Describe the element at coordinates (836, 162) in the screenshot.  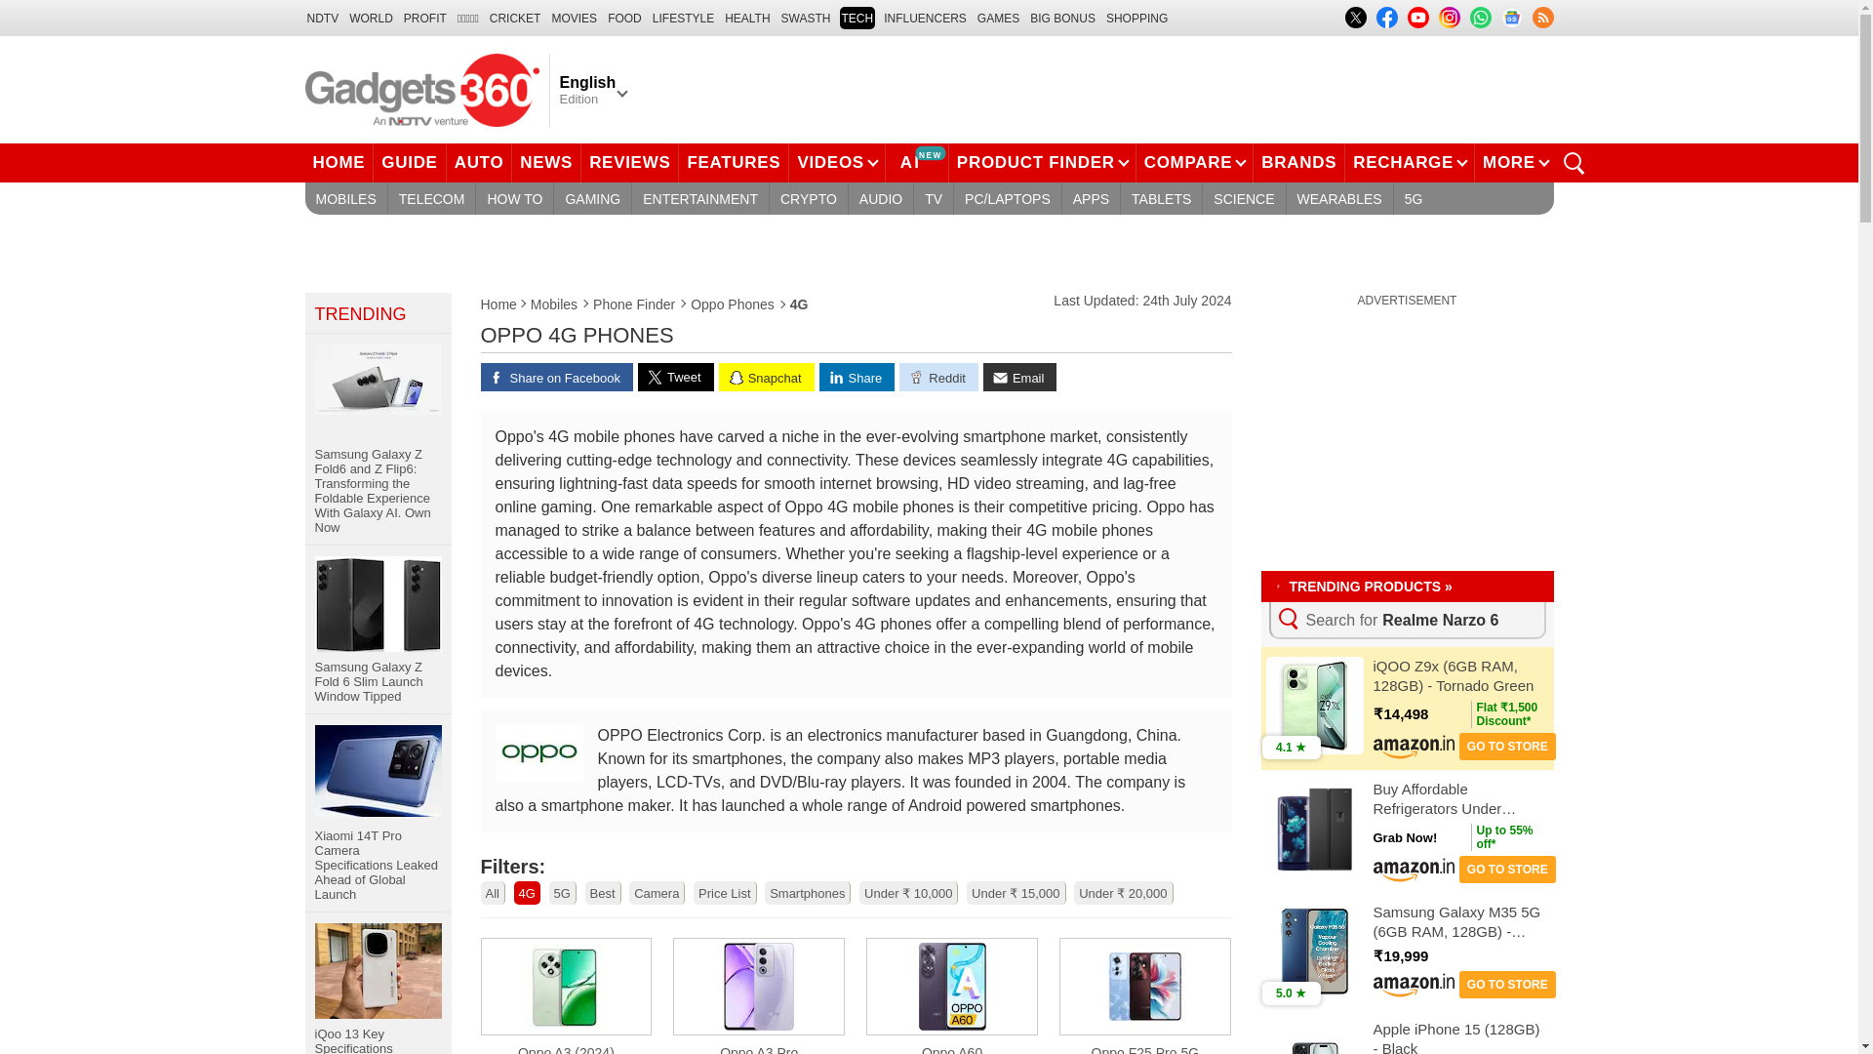
I see `VIDEOS` at that location.